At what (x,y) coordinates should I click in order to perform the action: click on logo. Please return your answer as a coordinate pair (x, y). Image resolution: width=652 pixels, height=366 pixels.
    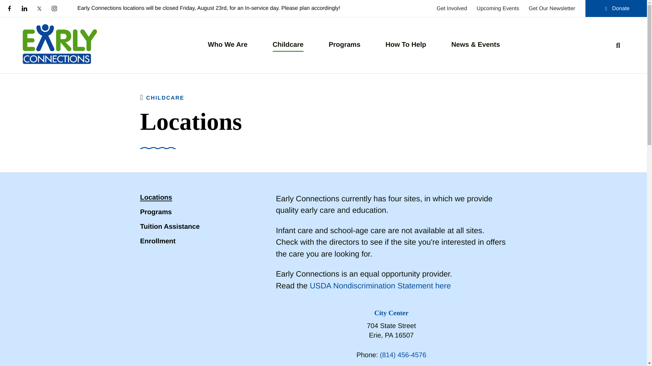
    Looking at the image, I should click on (59, 45).